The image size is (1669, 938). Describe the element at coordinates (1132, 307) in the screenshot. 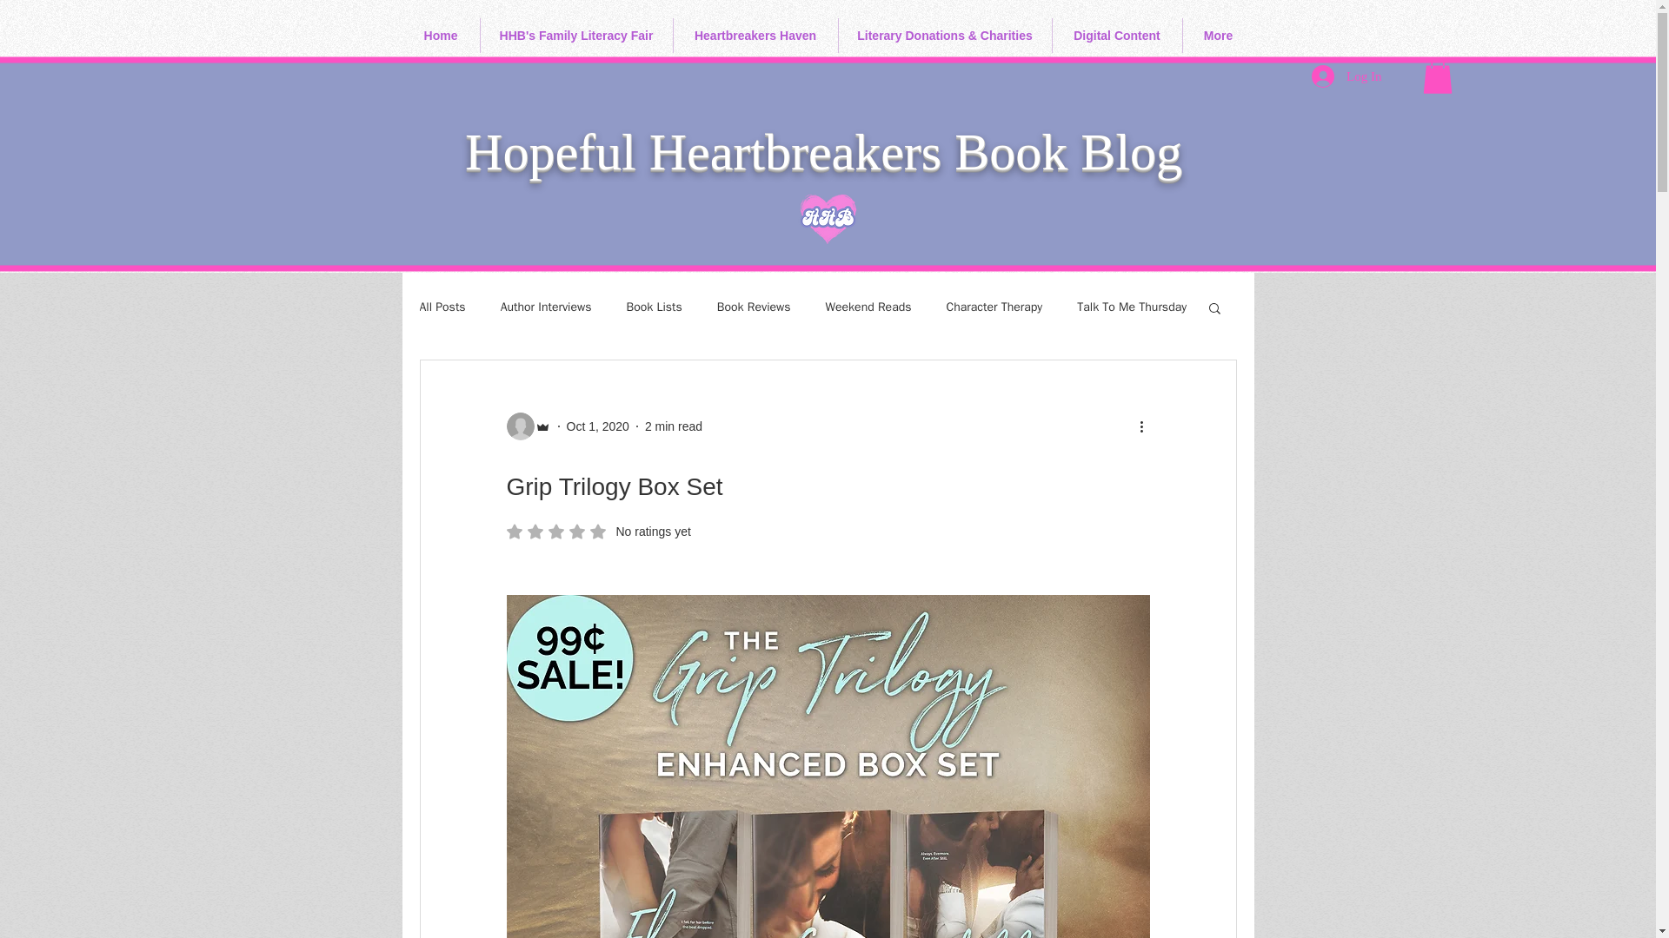

I see `Character Therapy` at that location.